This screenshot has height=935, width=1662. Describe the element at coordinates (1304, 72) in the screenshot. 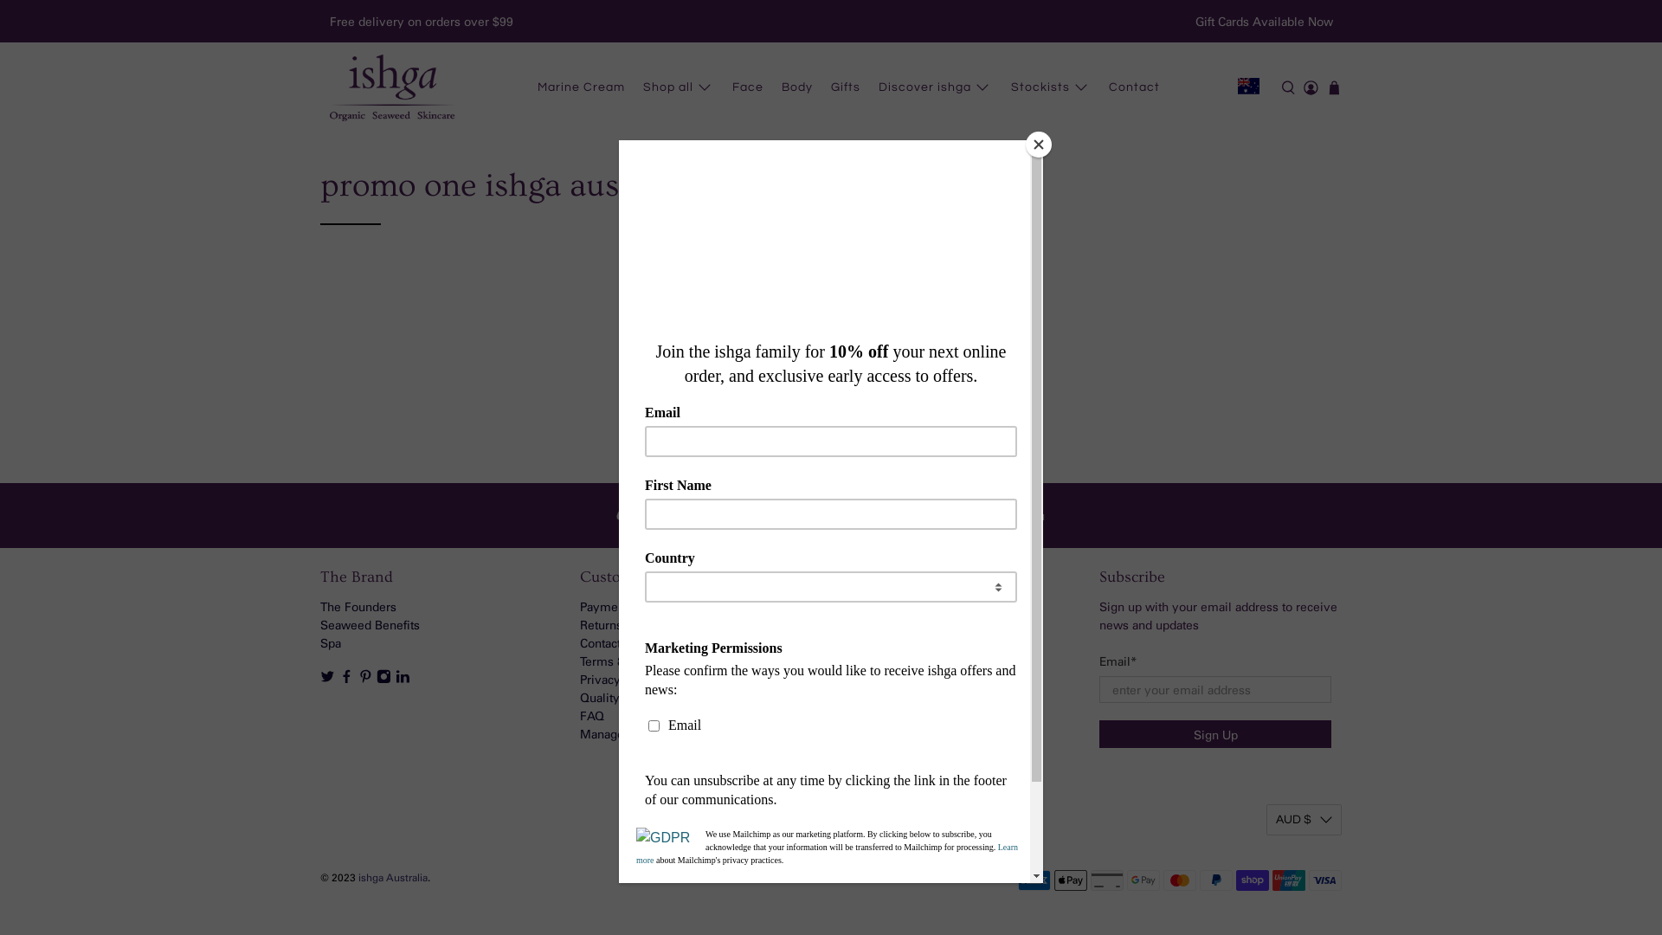

I see `SBD` at that location.